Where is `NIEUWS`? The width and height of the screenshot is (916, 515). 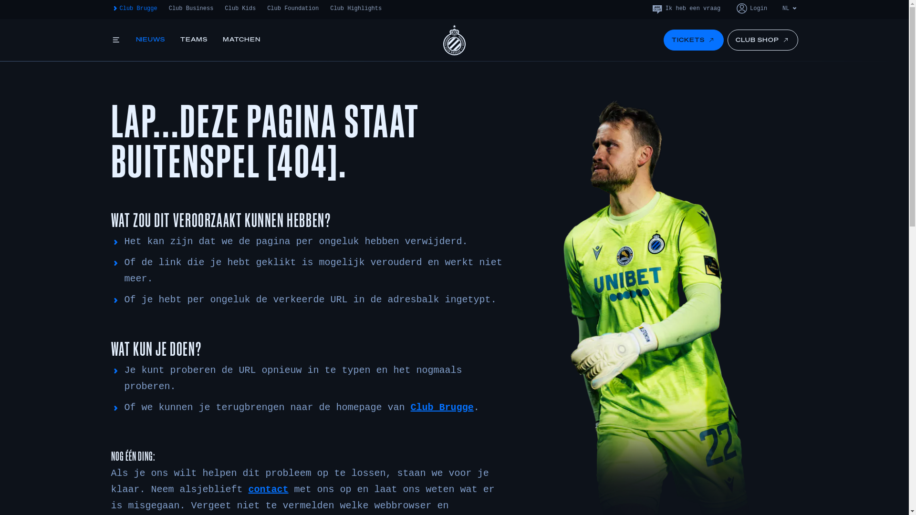 NIEUWS is located at coordinates (150, 40).